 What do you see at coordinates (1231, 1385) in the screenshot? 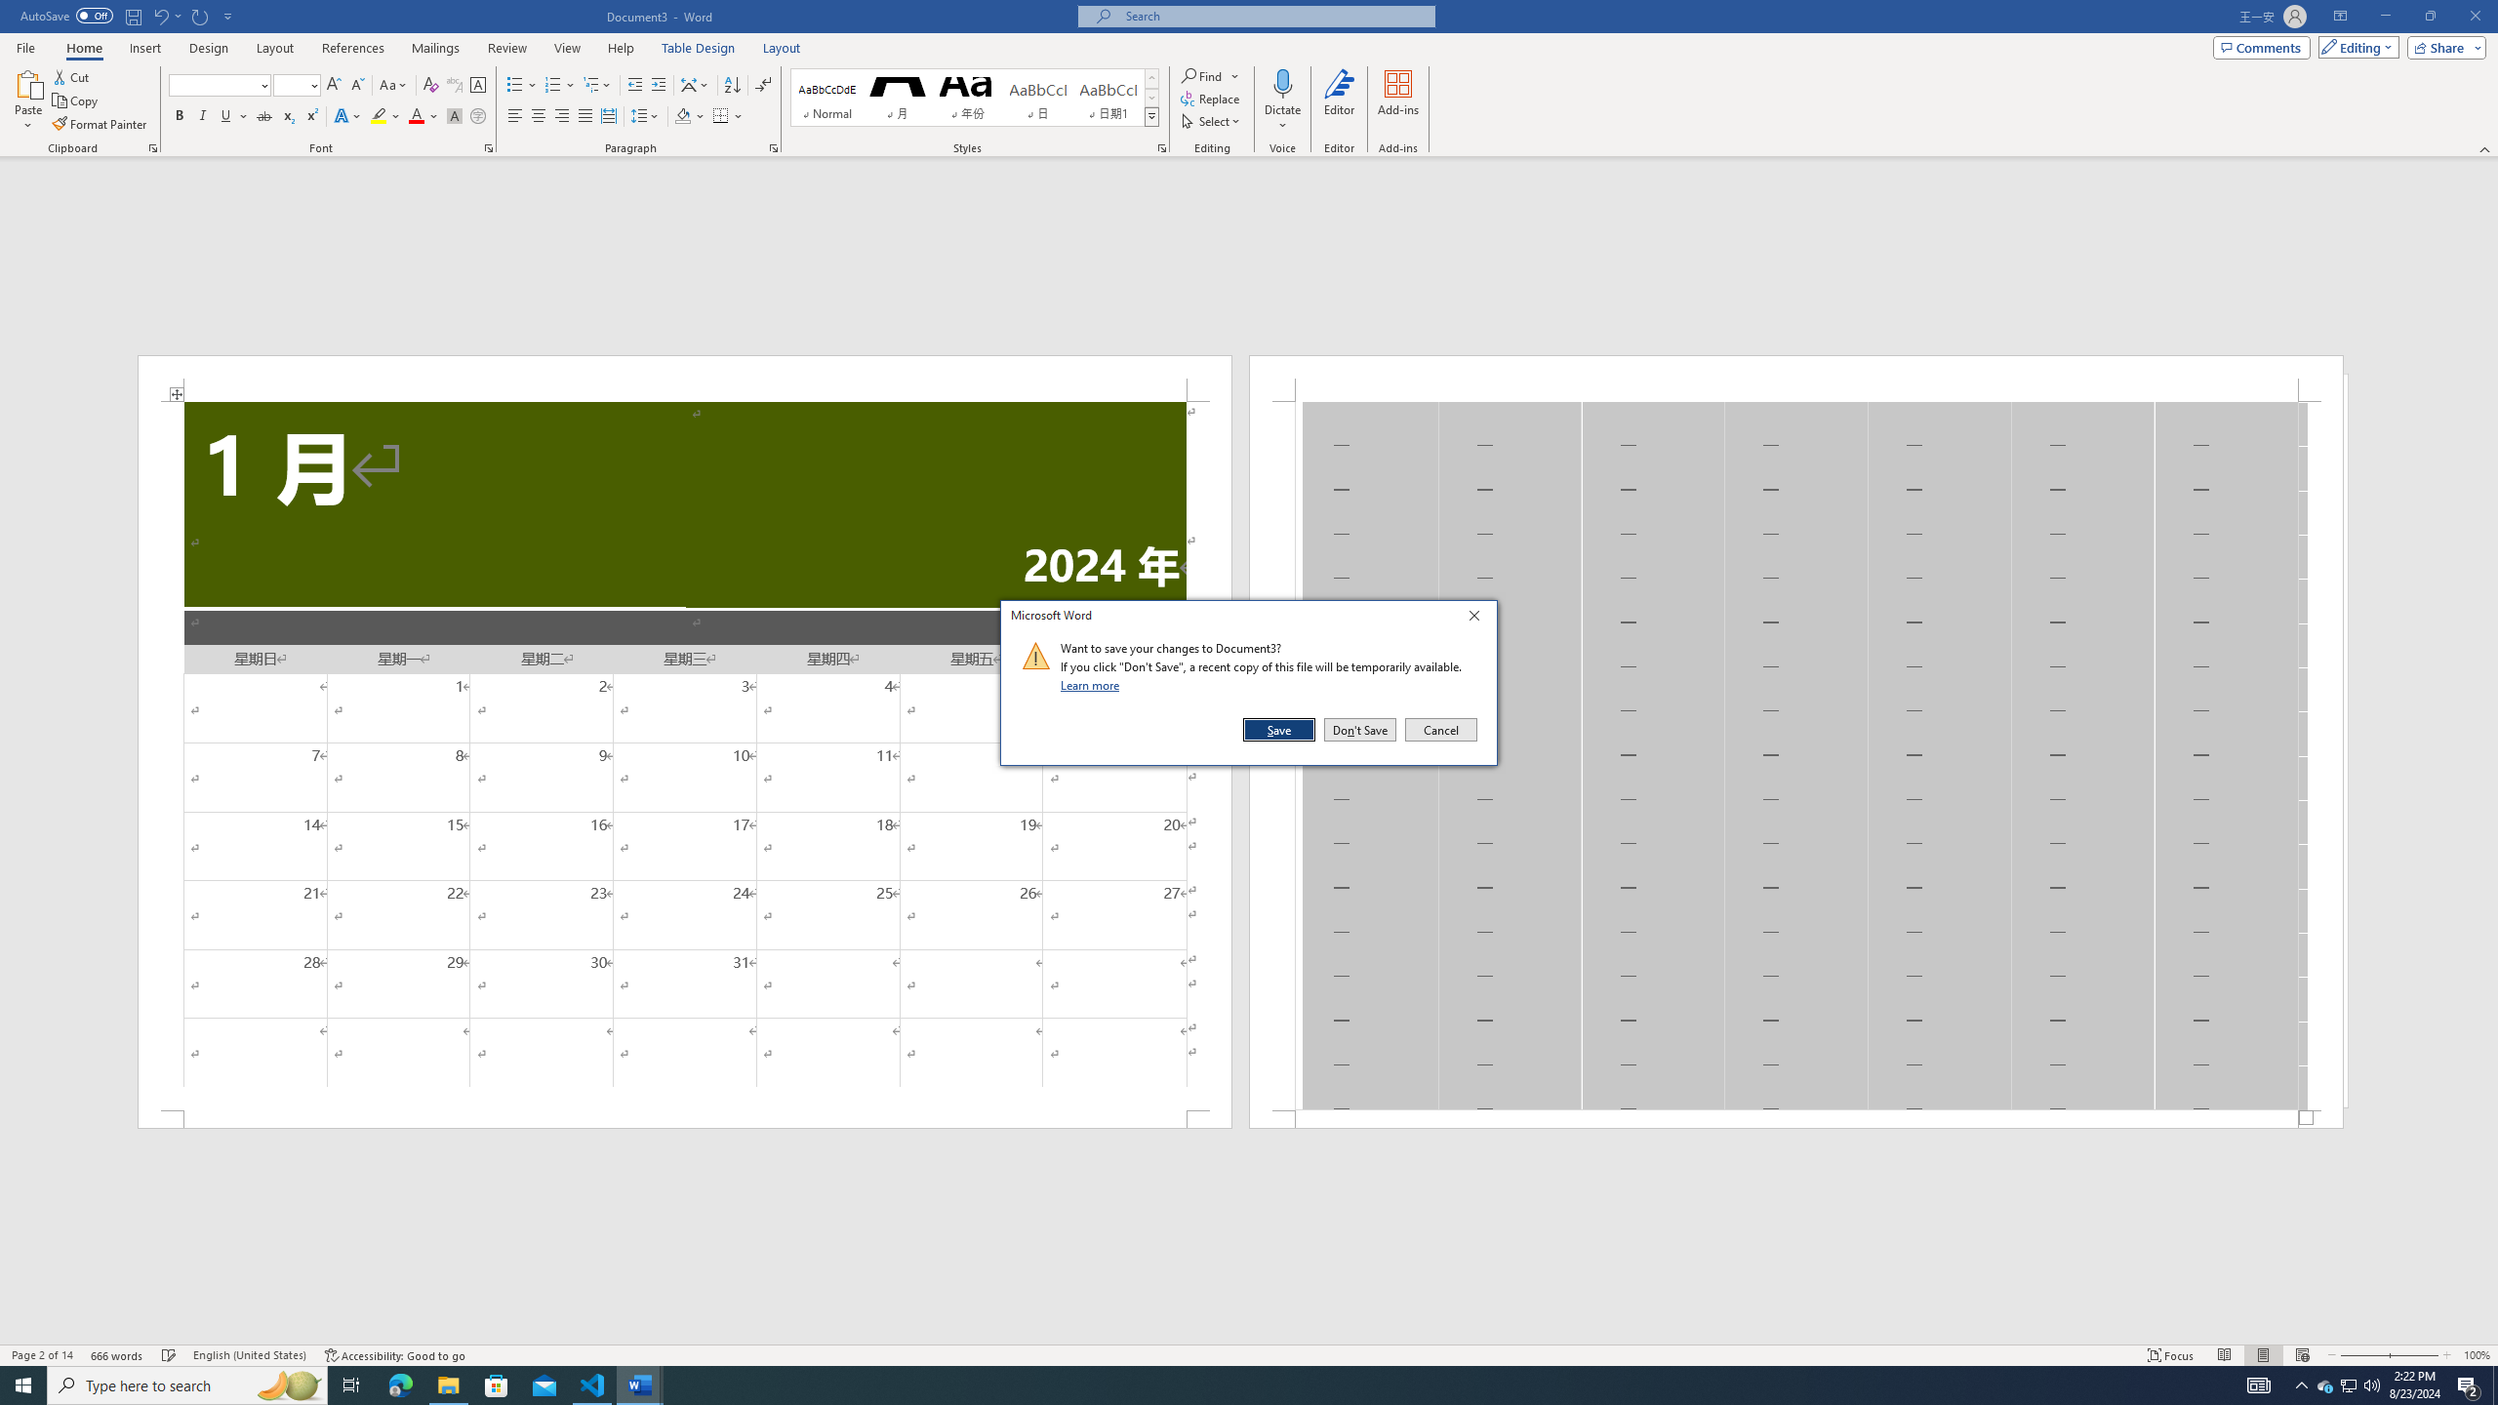
I see `Running applications` at bounding box center [1231, 1385].